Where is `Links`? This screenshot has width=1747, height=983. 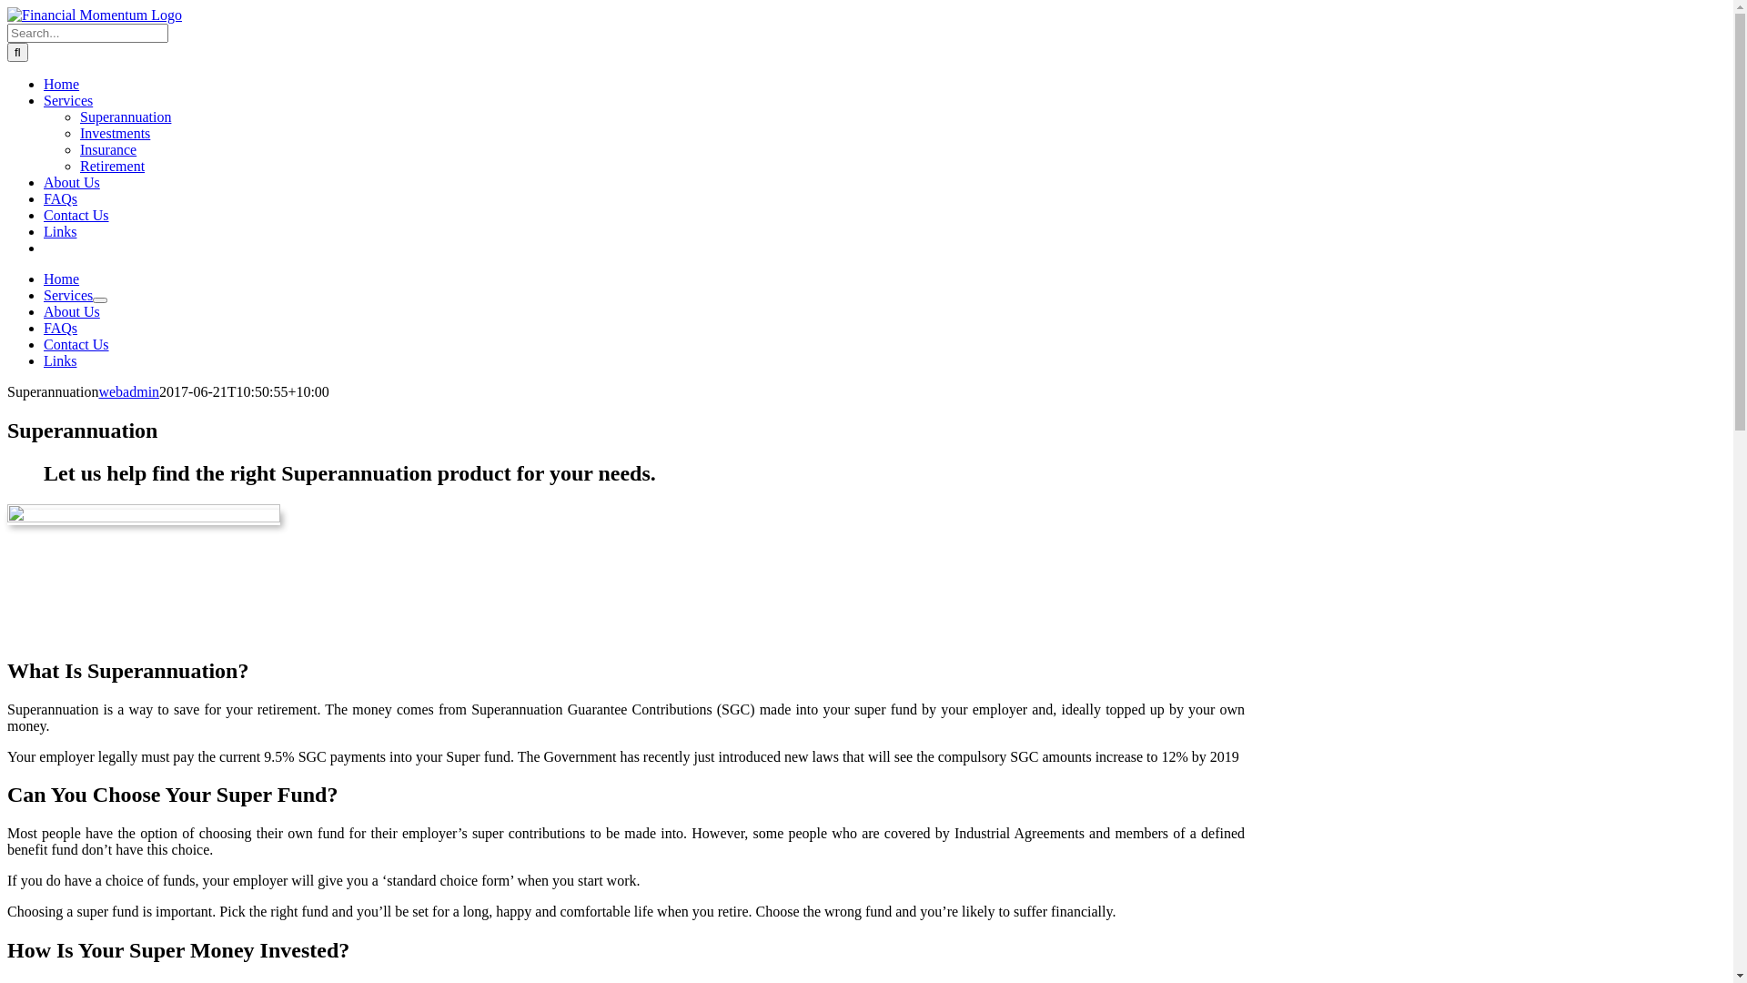
Links is located at coordinates (60, 231).